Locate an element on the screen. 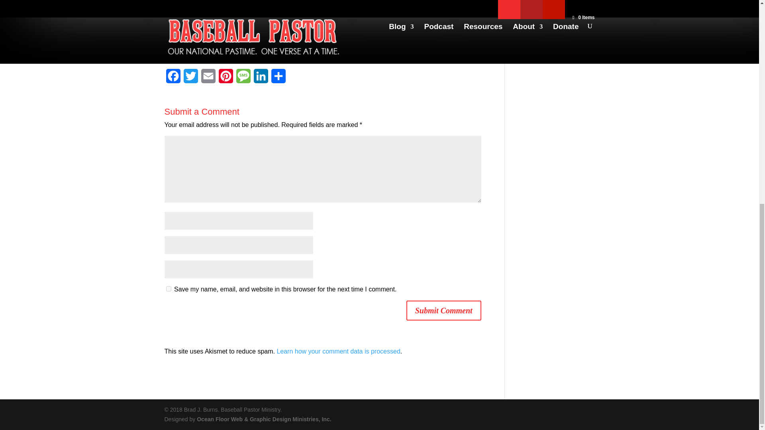 The height and width of the screenshot is (430, 765). Twitter is located at coordinates (190, 78).